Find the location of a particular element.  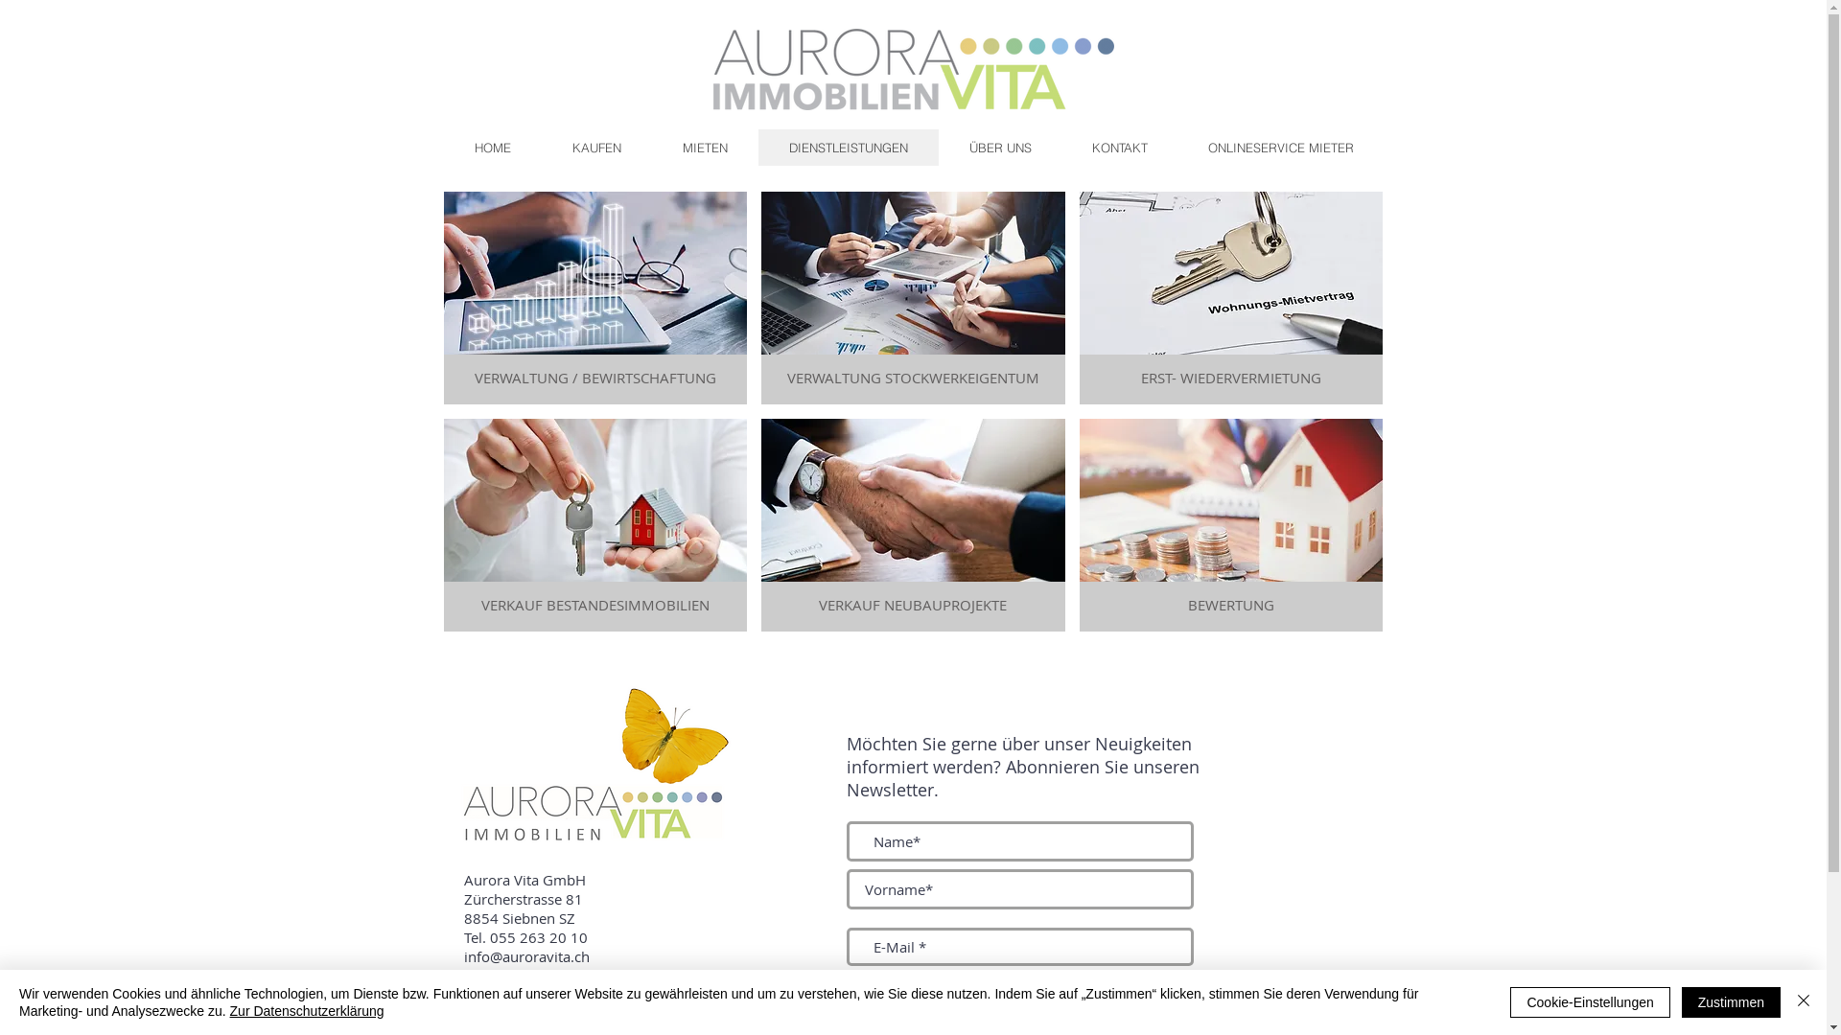

VERKAUF BESTANDESIMMOBILIEN is located at coordinates (594, 525).